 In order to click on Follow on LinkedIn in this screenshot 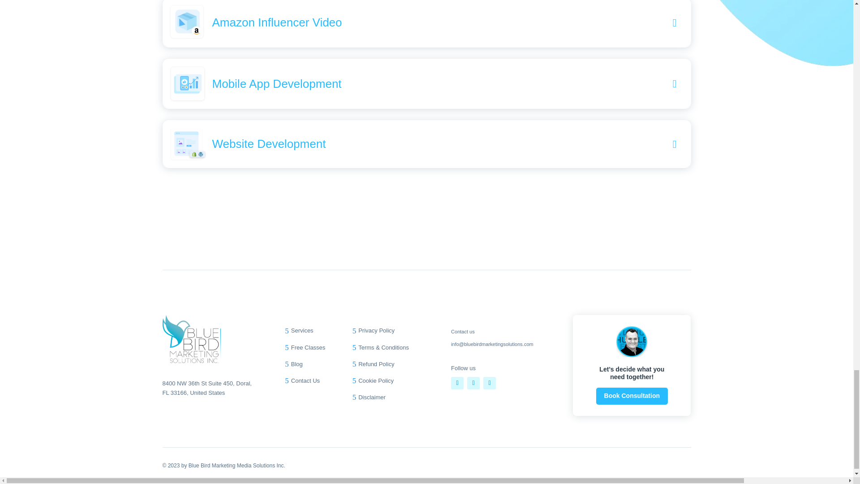, I will do `click(473, 383)`.